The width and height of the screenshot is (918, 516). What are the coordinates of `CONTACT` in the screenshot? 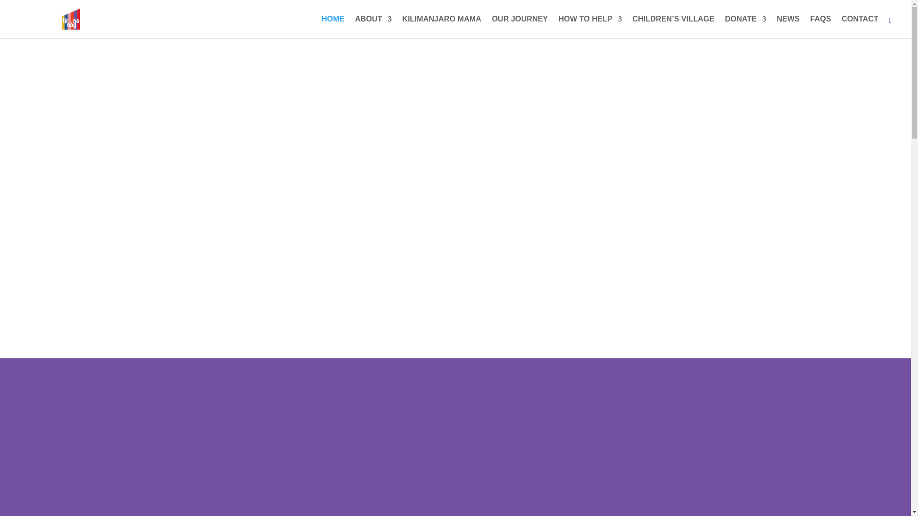 It's located at (860, 27).